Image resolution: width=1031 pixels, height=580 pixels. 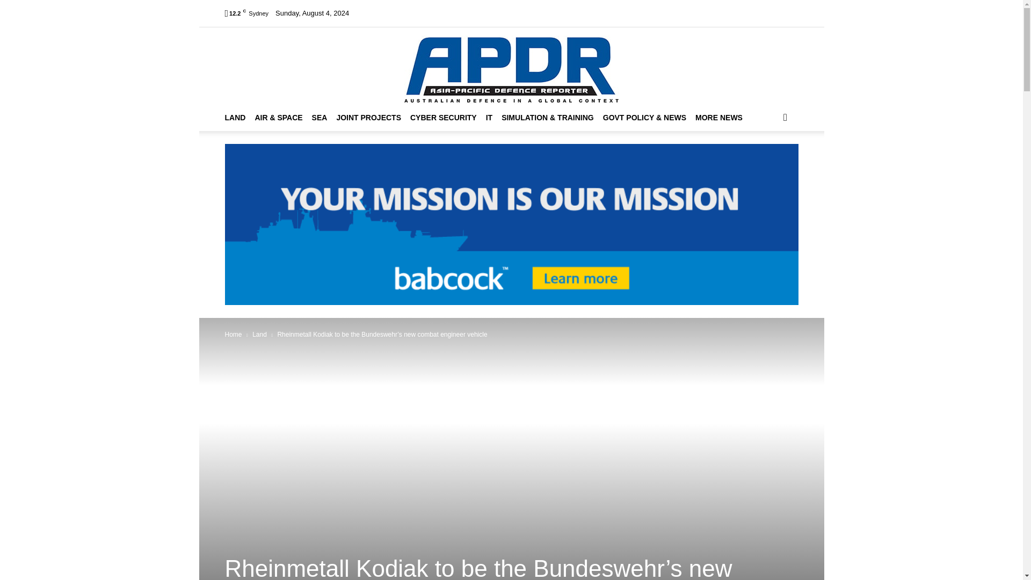 What do you see at coordinates (613, 13) in the screenshot?
I see `Advertising` at bounding box center [613, 13].